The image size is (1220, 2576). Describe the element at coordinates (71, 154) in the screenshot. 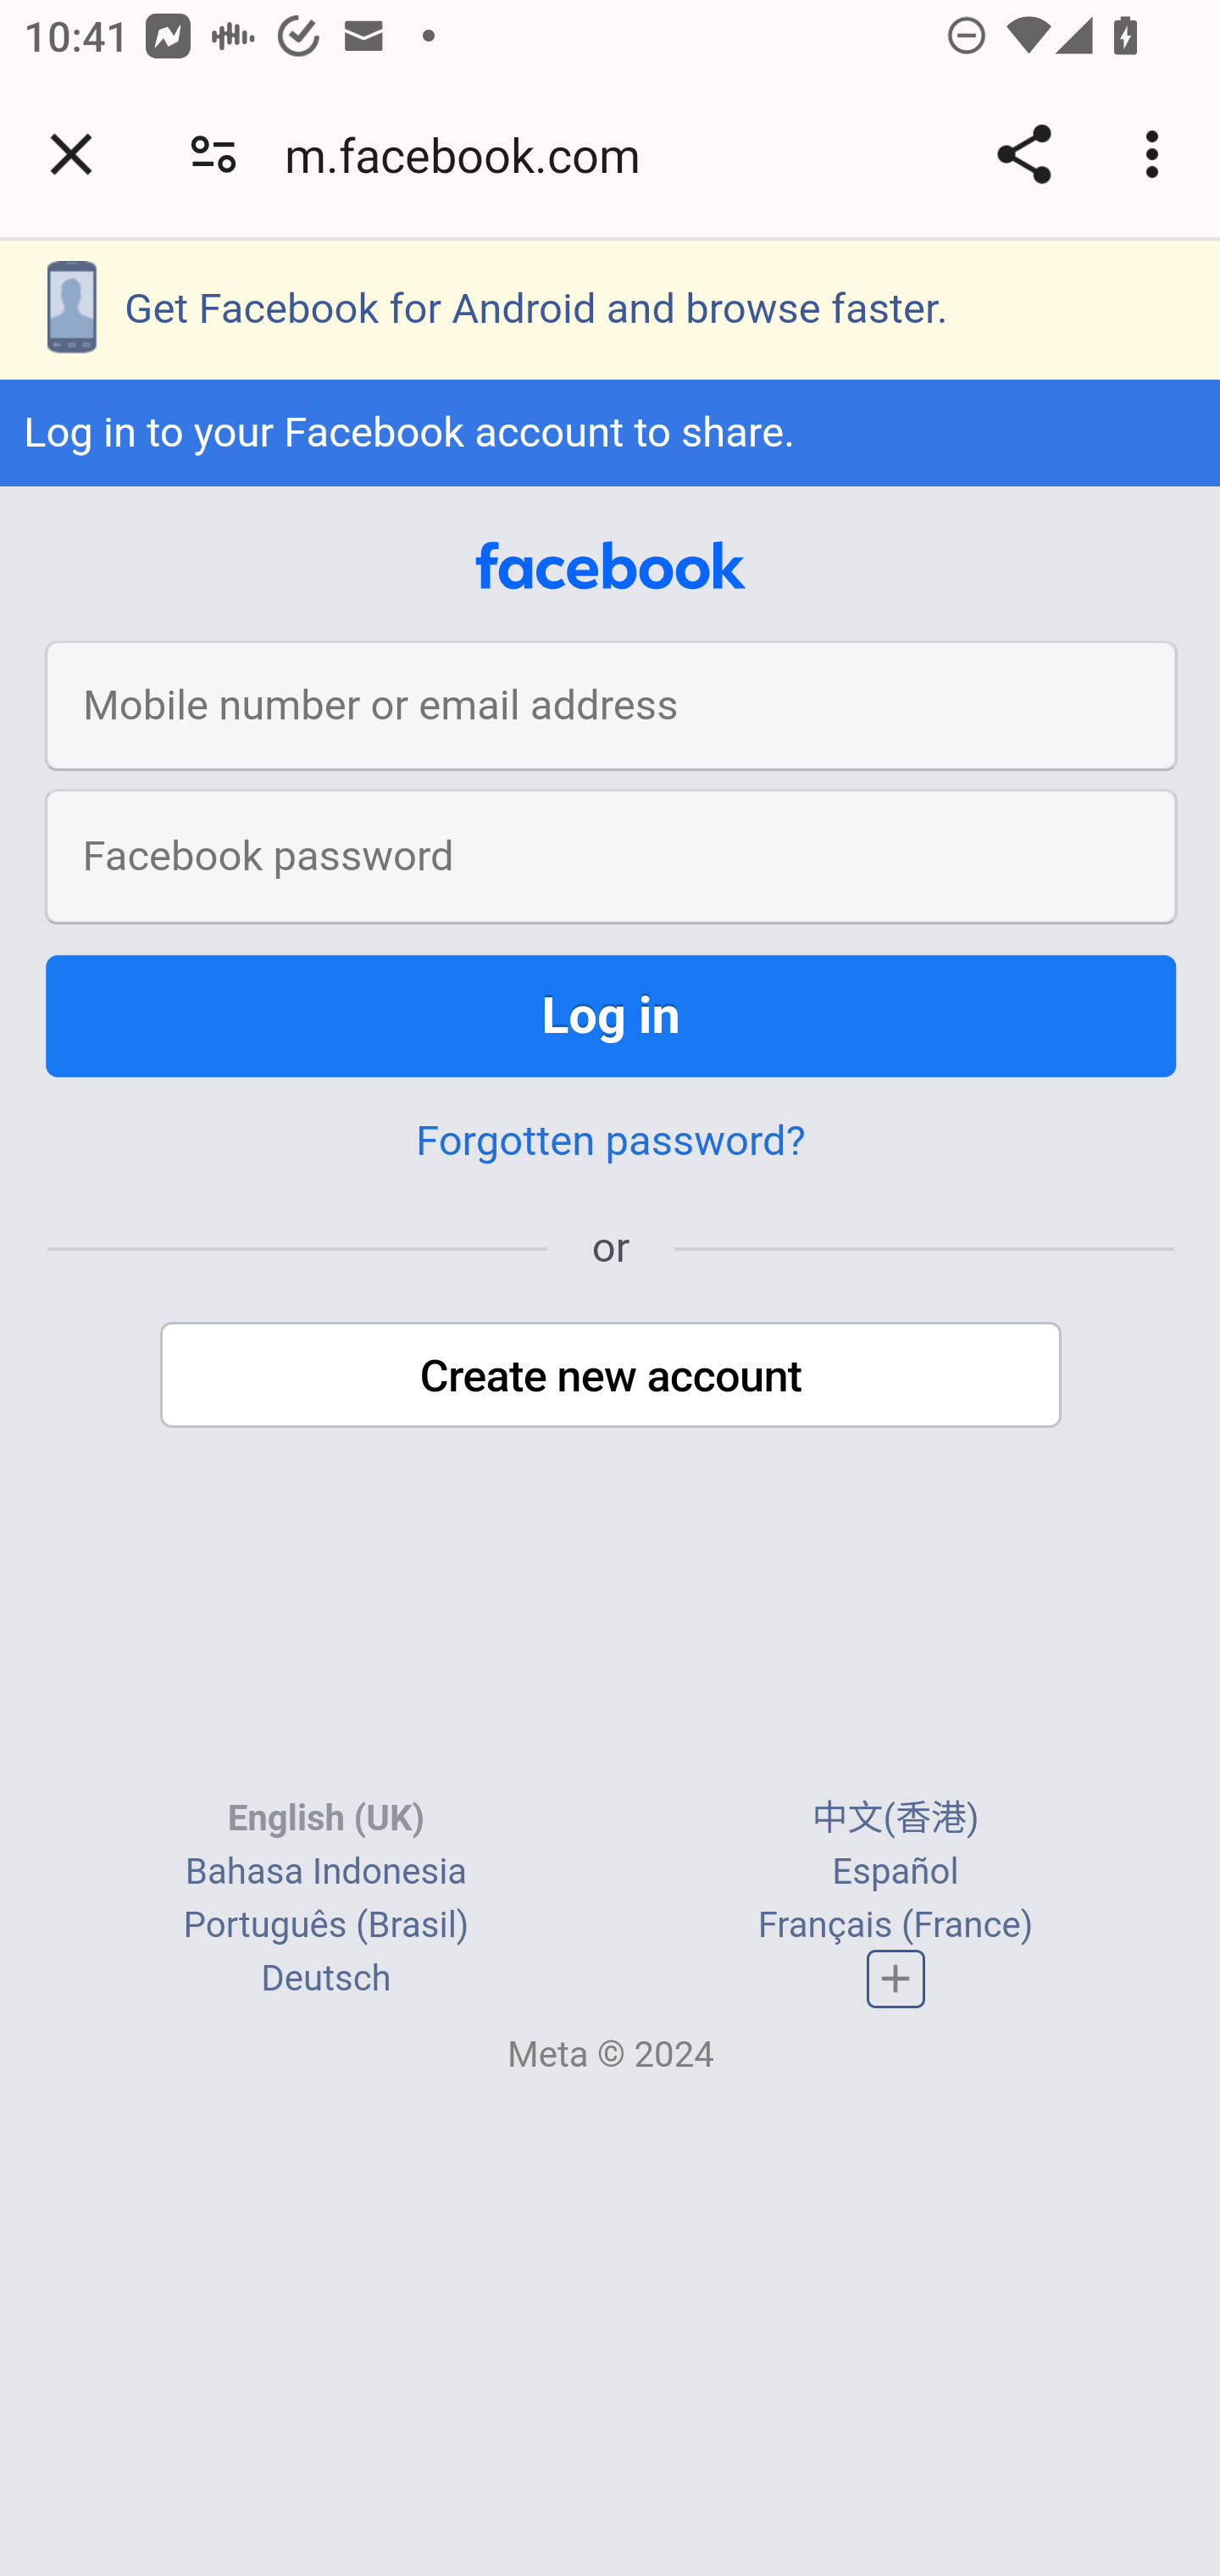

I see `Close tab` at that location.